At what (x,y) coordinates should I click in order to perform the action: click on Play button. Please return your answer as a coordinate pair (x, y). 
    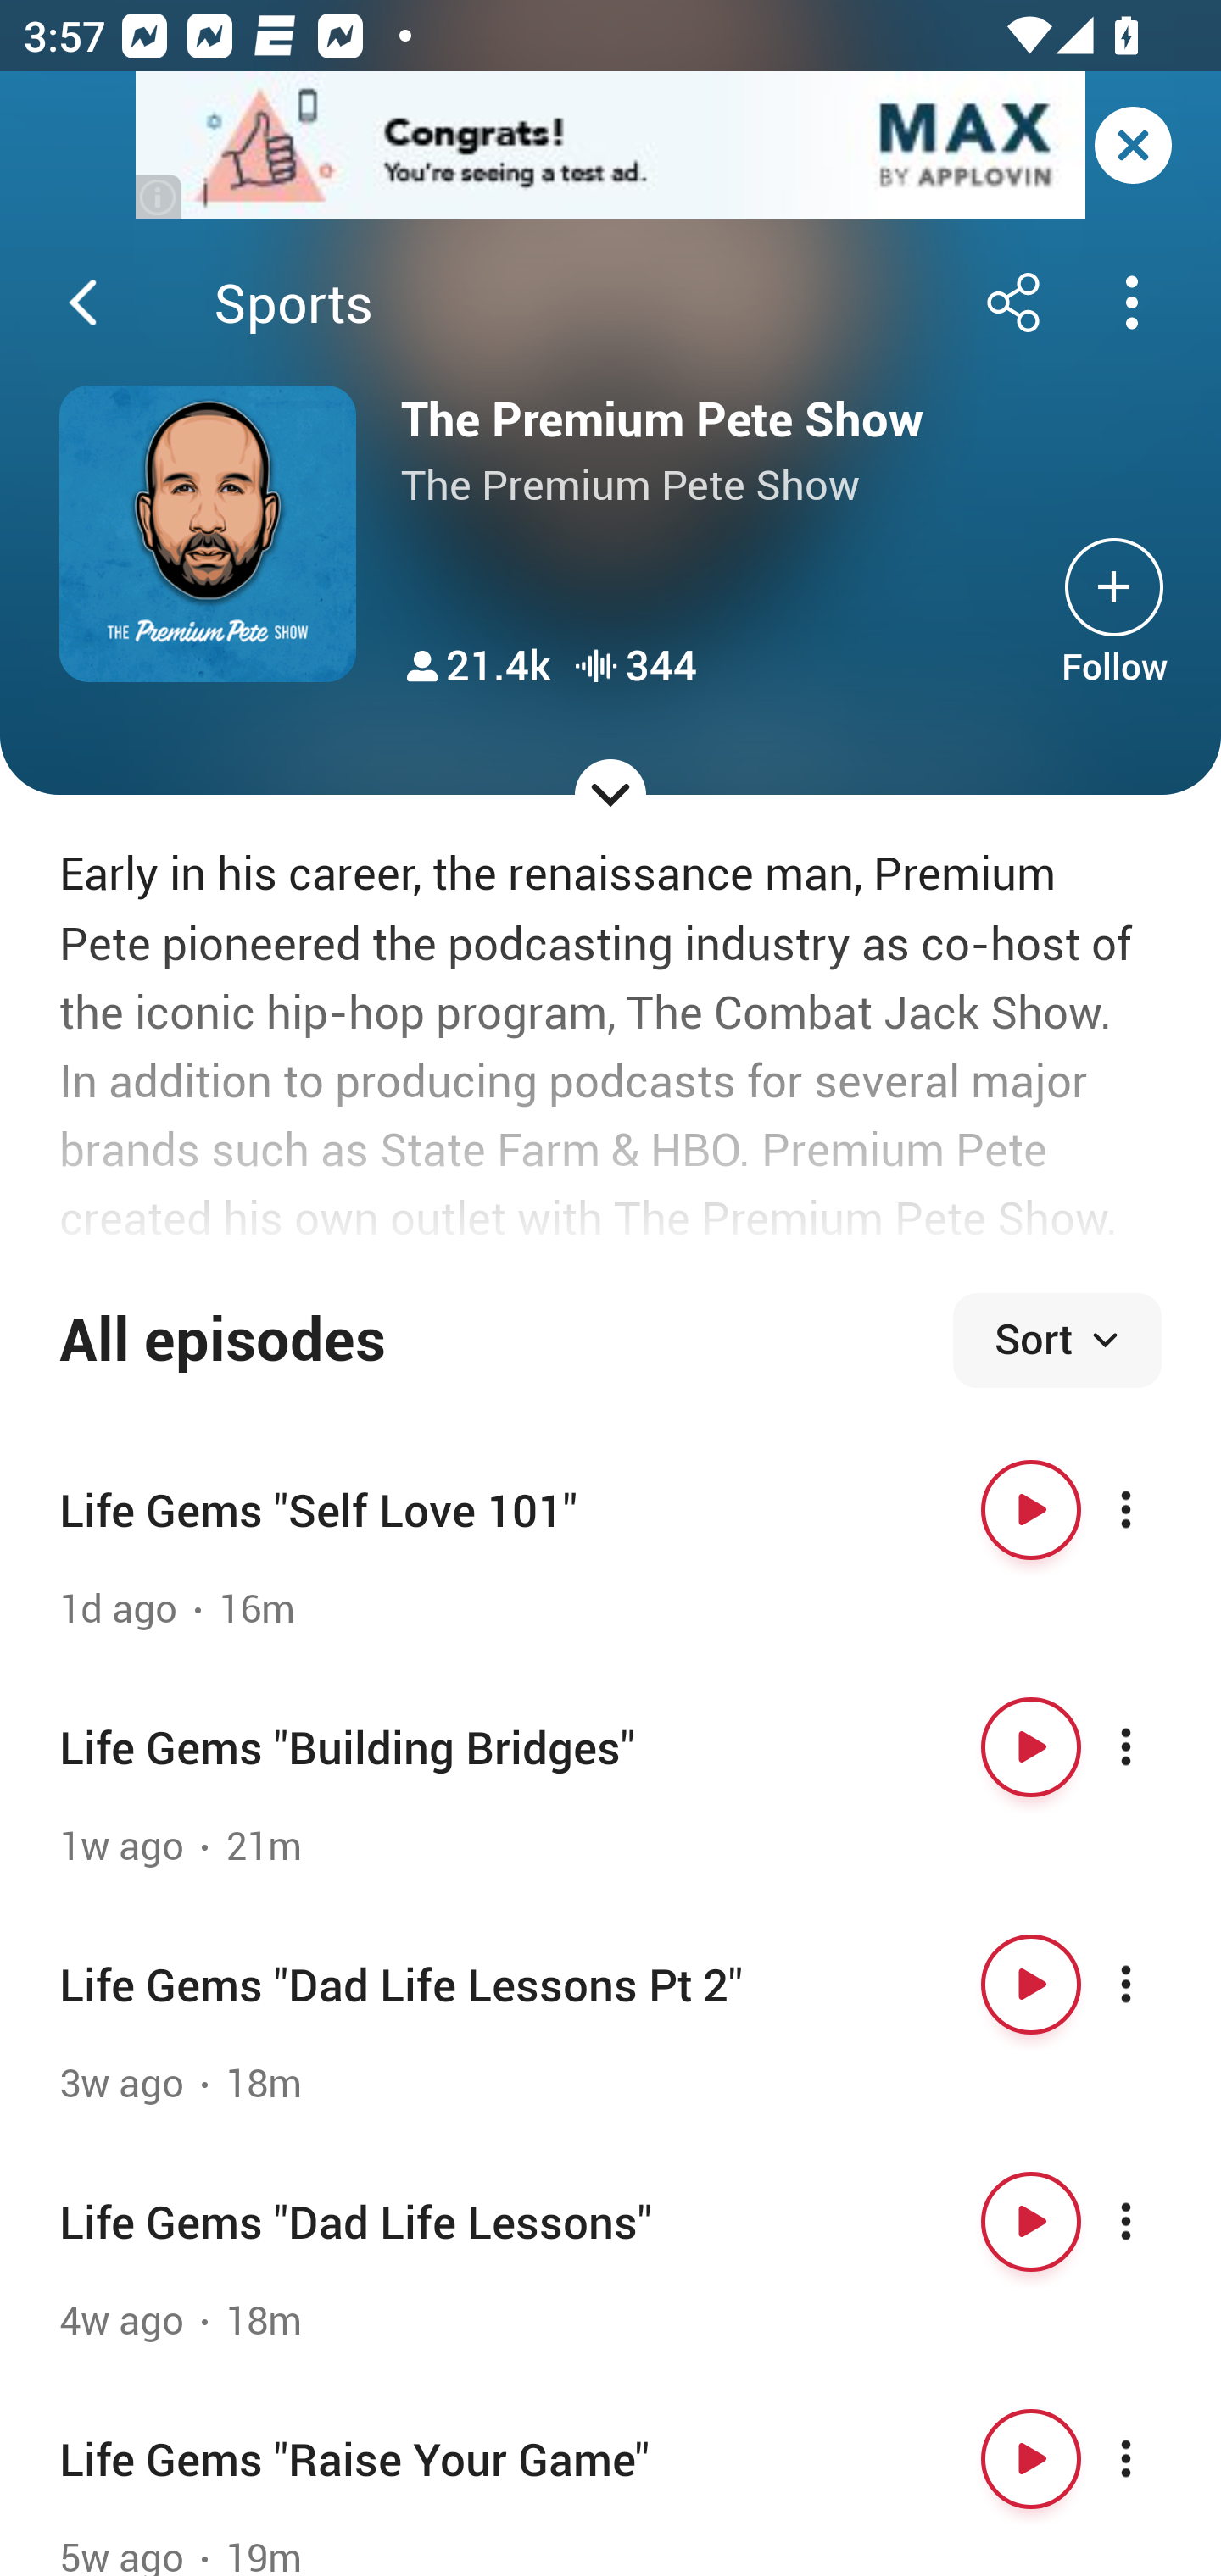
    Looking at the image, I should click on (1031, 2459).